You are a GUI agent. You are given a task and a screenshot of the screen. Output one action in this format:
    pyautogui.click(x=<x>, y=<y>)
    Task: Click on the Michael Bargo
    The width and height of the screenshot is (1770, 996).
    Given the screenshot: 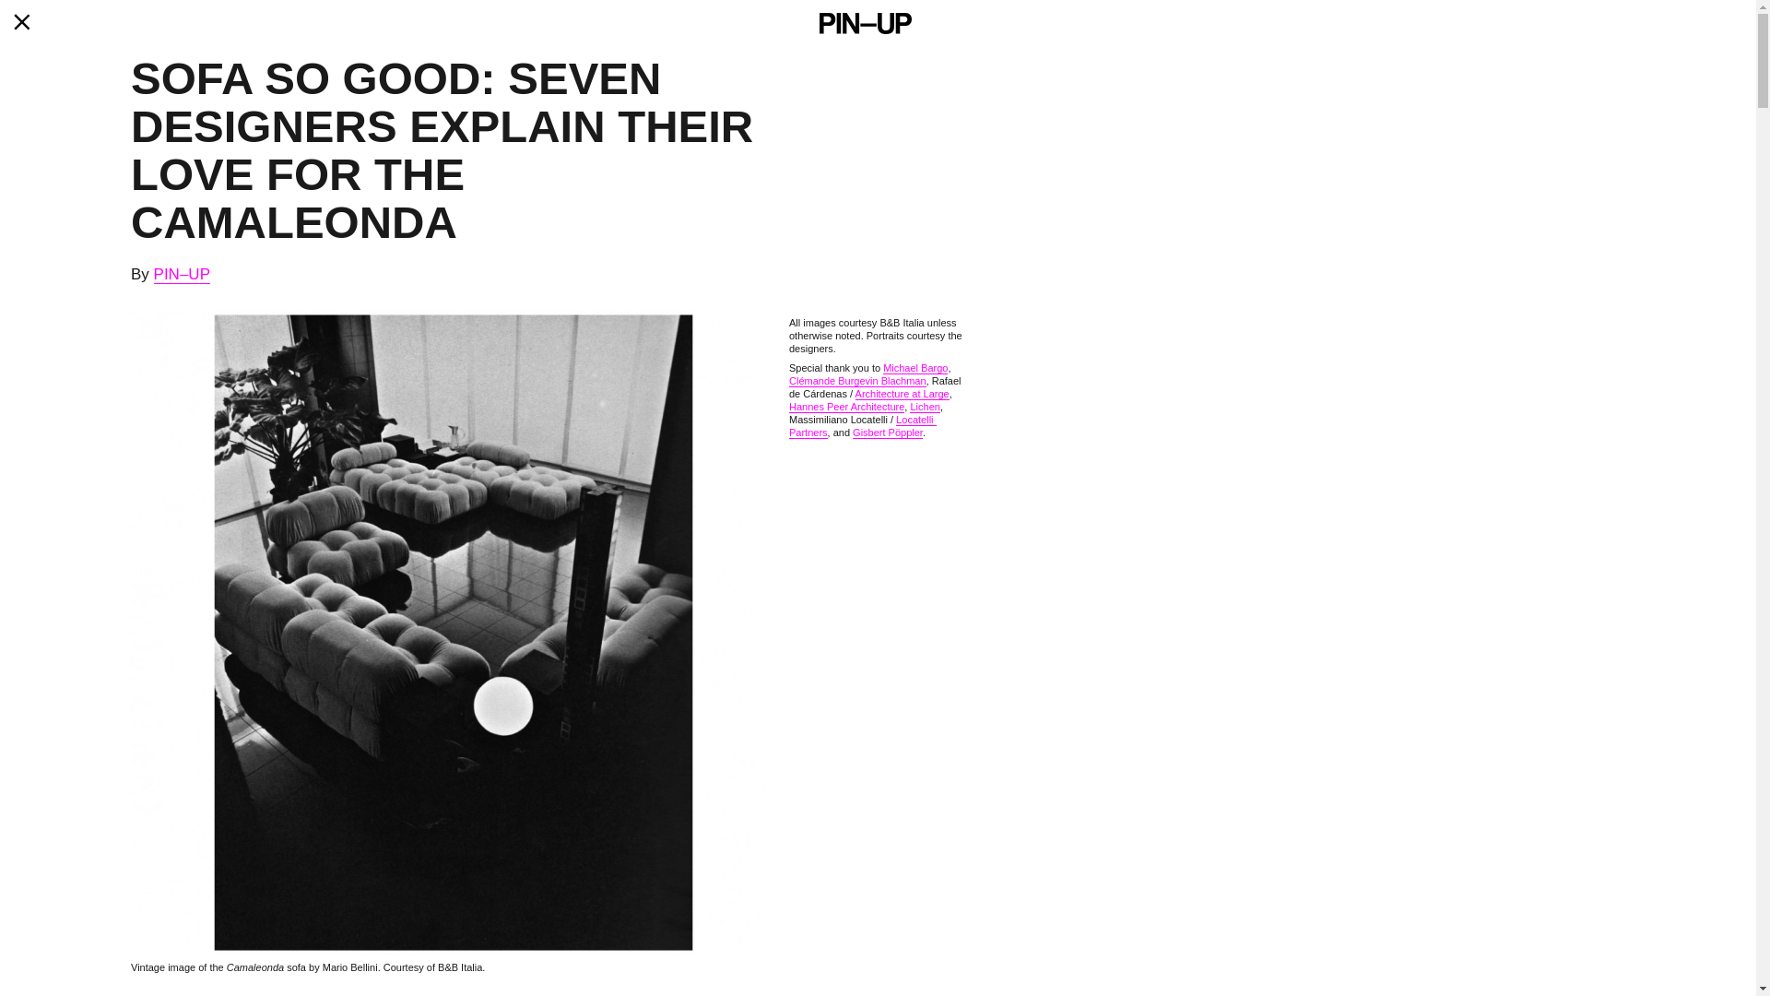 What is the action you would take?
    pyautogui.click(x=914, y=369)
    